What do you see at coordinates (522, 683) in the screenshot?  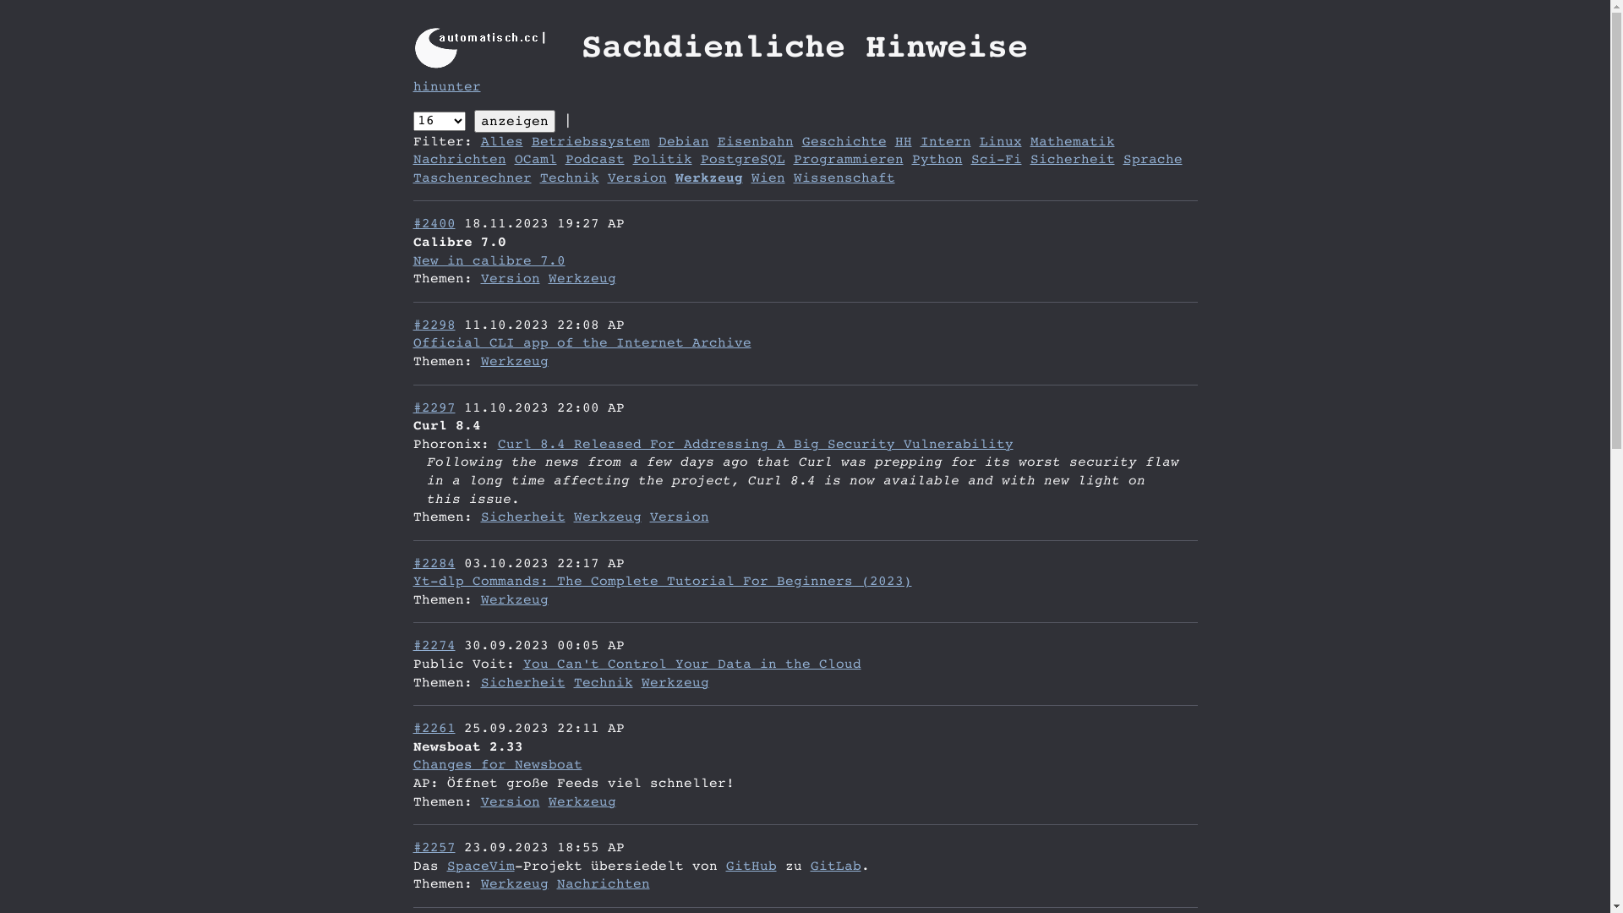 I see `Sicherheit` at bounding box center [522, 683].